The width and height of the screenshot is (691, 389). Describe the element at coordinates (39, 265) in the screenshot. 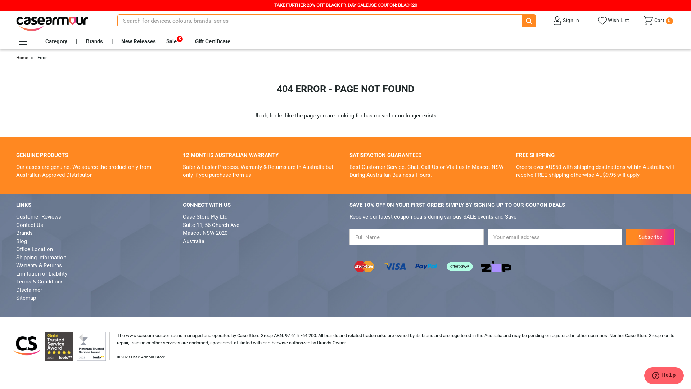

I see `Warranty & Returns` at that location.